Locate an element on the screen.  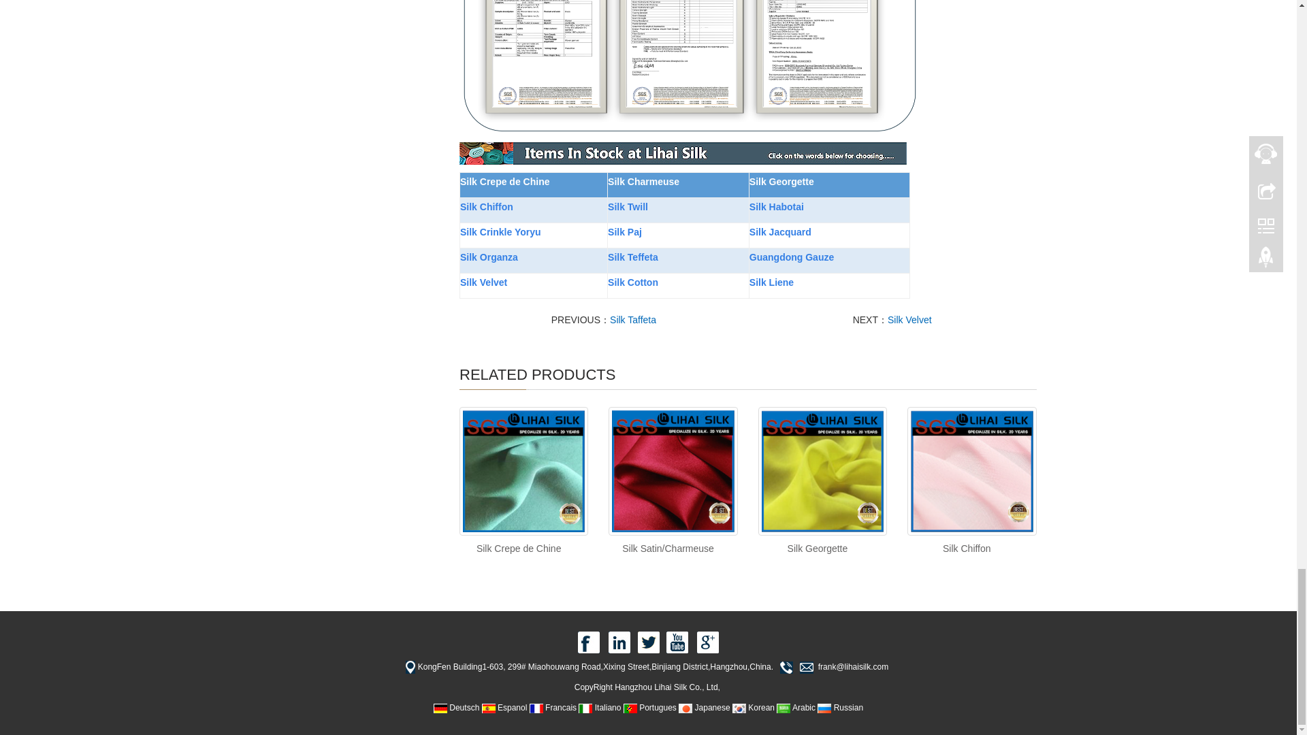
Silk Charmeuse is located at coordinates (643, 182).